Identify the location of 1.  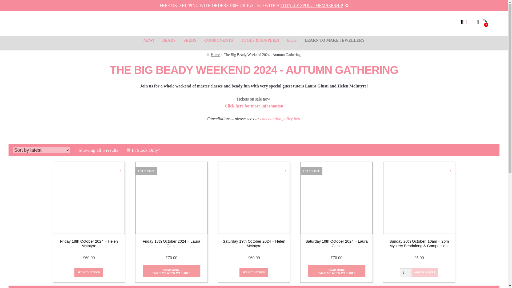
(405, 272).